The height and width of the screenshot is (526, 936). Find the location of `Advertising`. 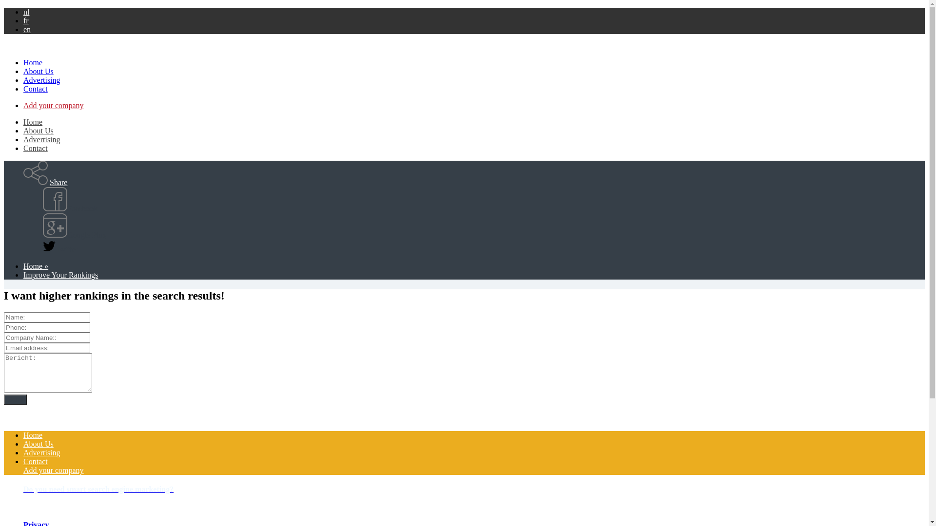

Advertising is located at coordinates (42, 453).